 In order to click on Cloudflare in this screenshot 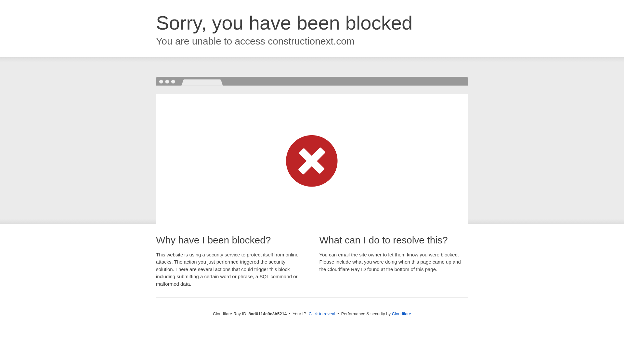, I will do `click(401, 314)`.